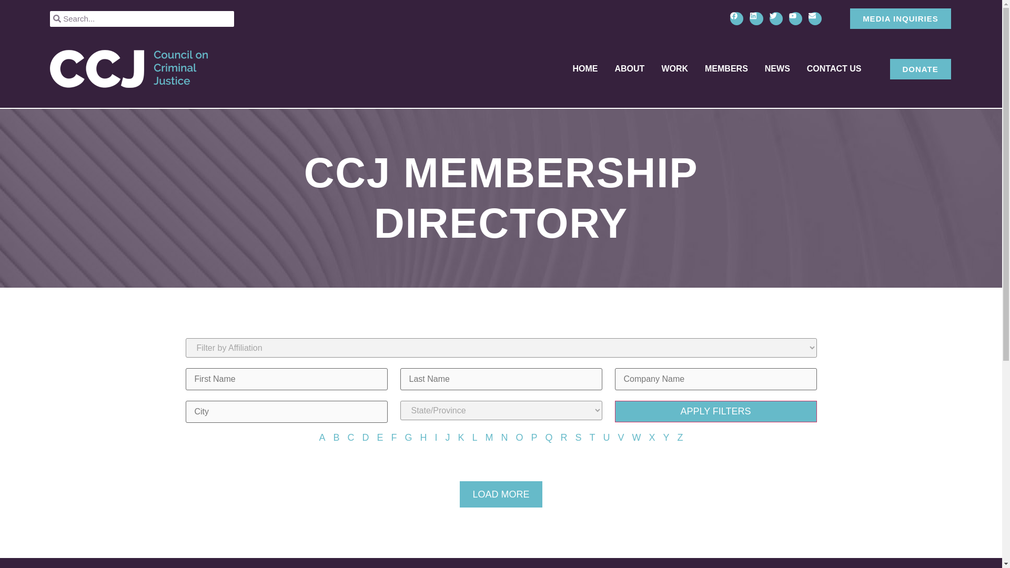 This screenshot has width=1010, height=568. What do you see at coordinates (629, 68) in the screenshot?
I see `ABOUT` at bounding box center [629, 68].